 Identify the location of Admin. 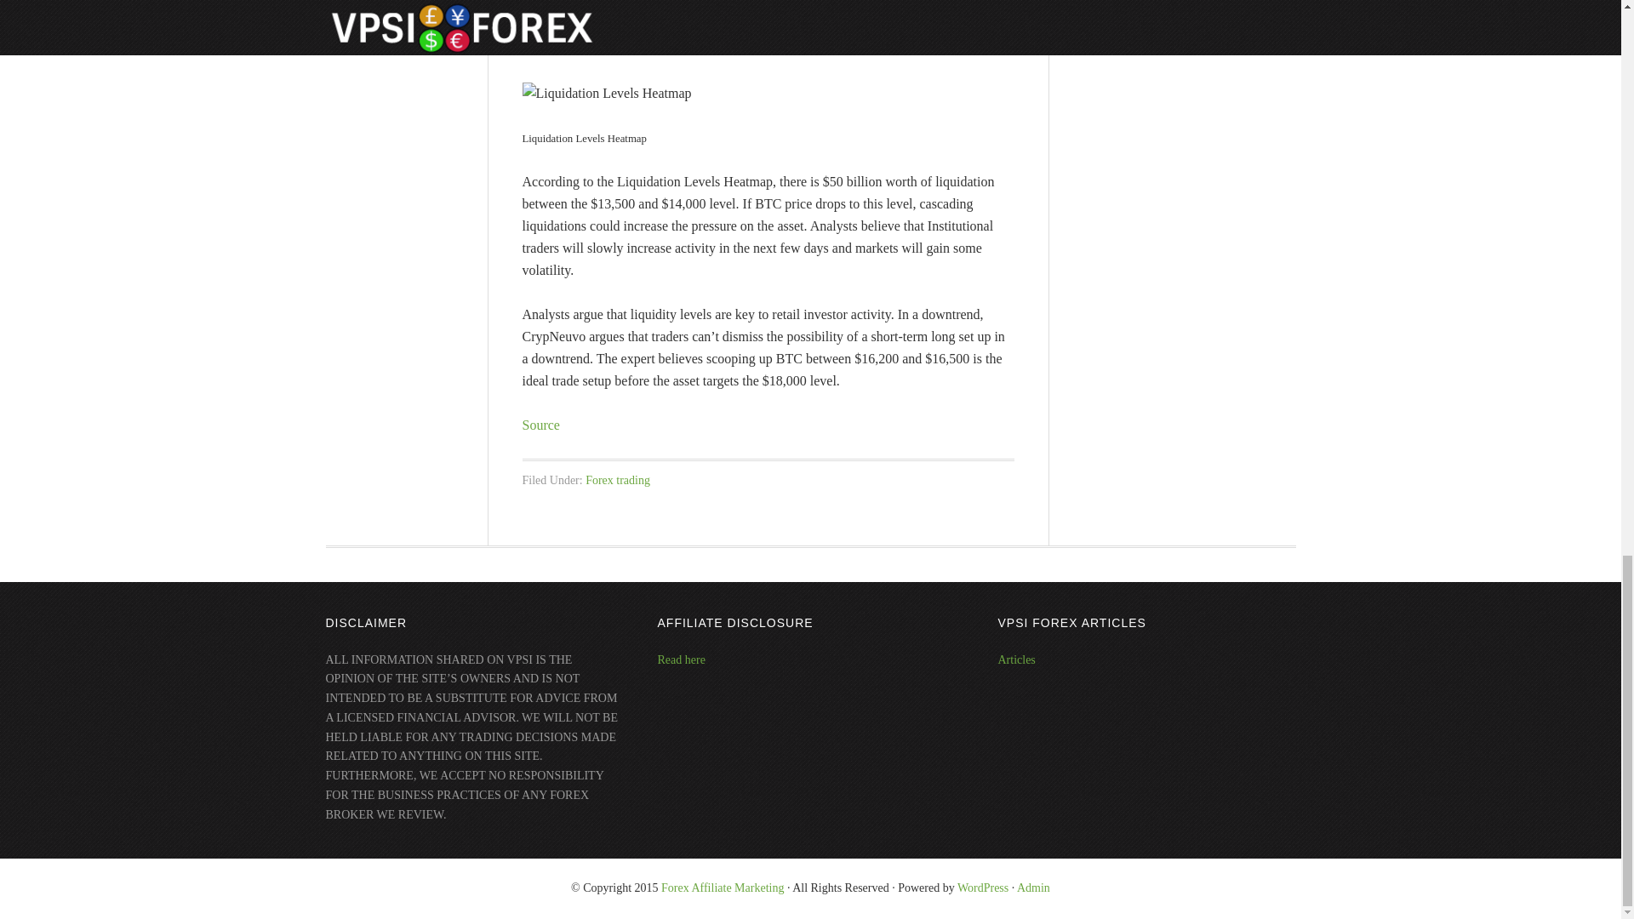
(1033, 887).